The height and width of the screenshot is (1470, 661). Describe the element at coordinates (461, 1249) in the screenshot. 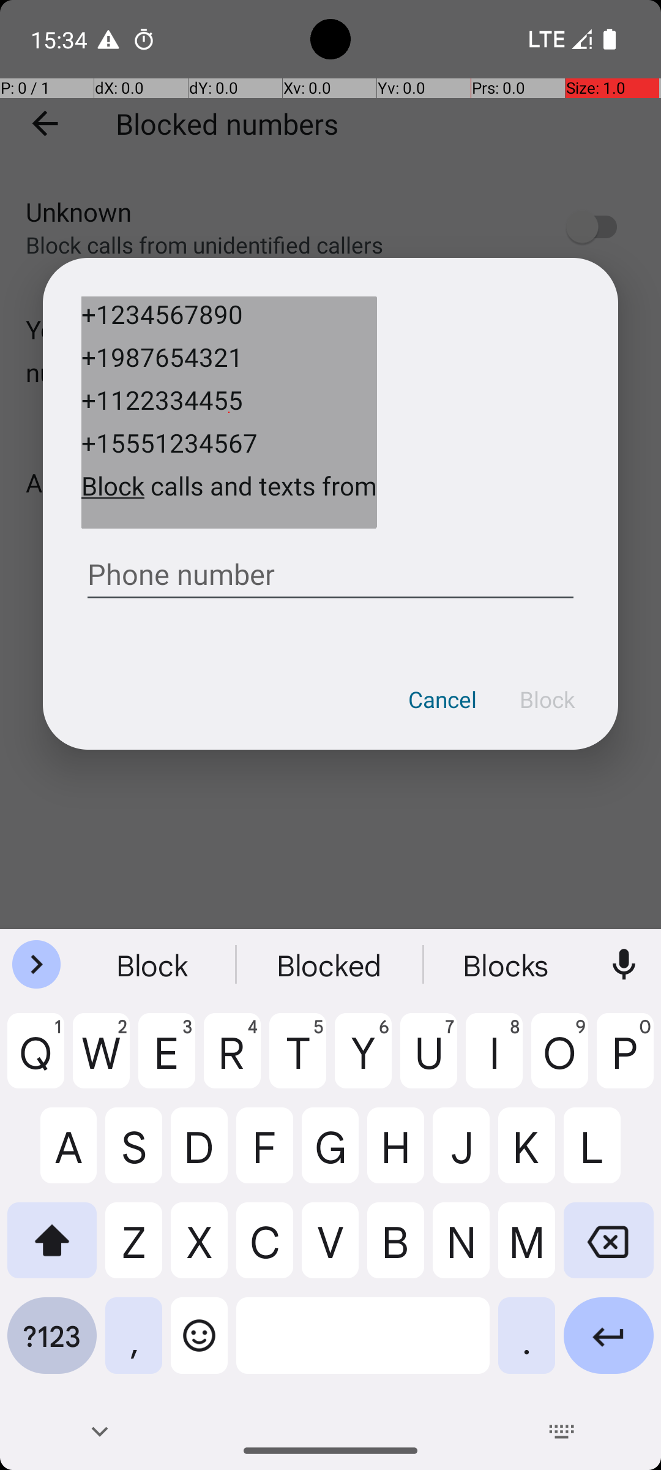

I see `N` at that location.